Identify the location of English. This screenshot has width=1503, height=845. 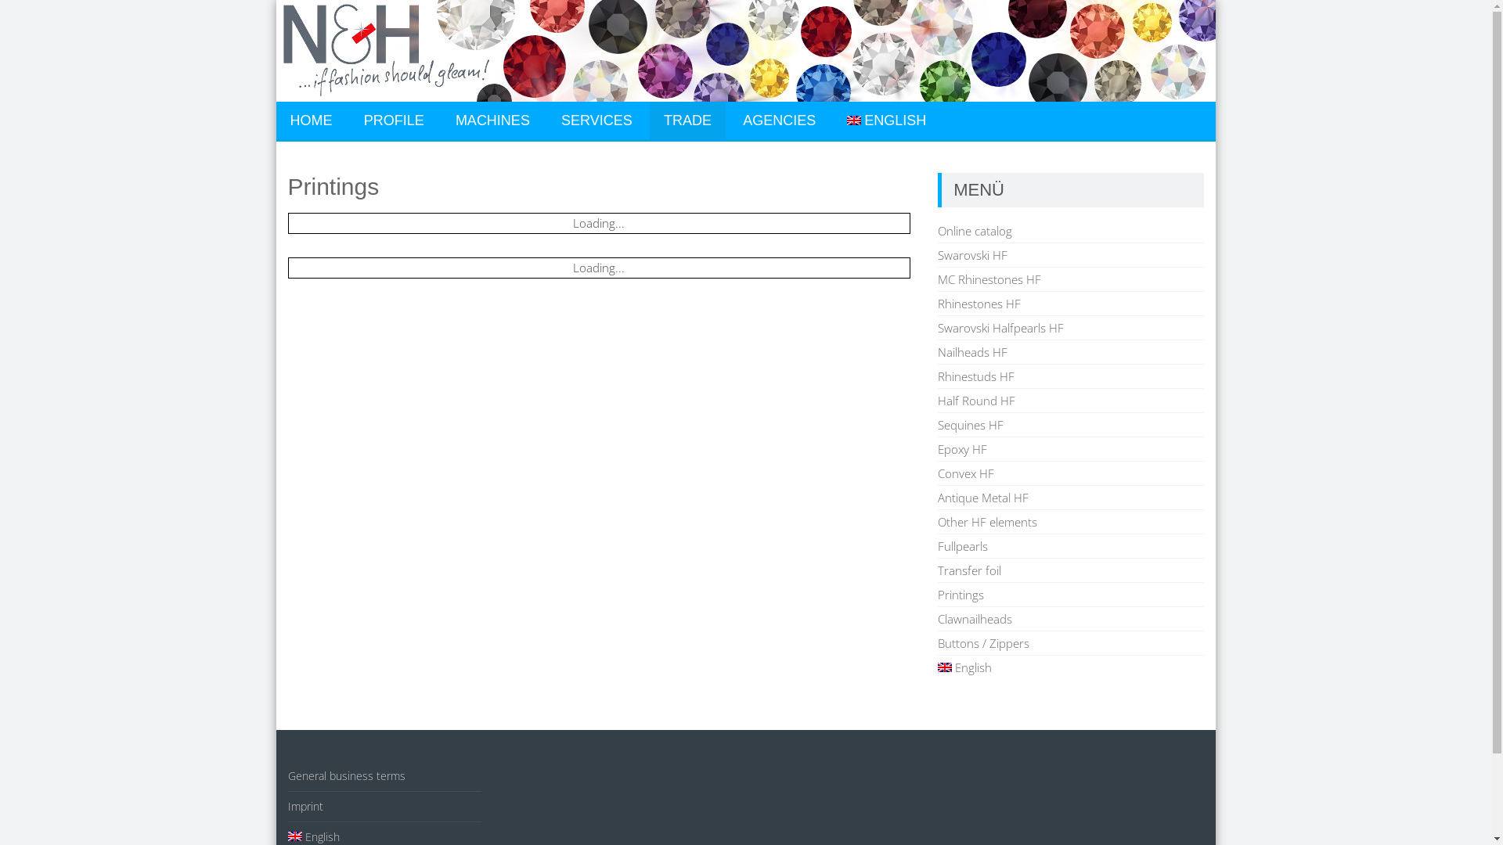
(314, 837).